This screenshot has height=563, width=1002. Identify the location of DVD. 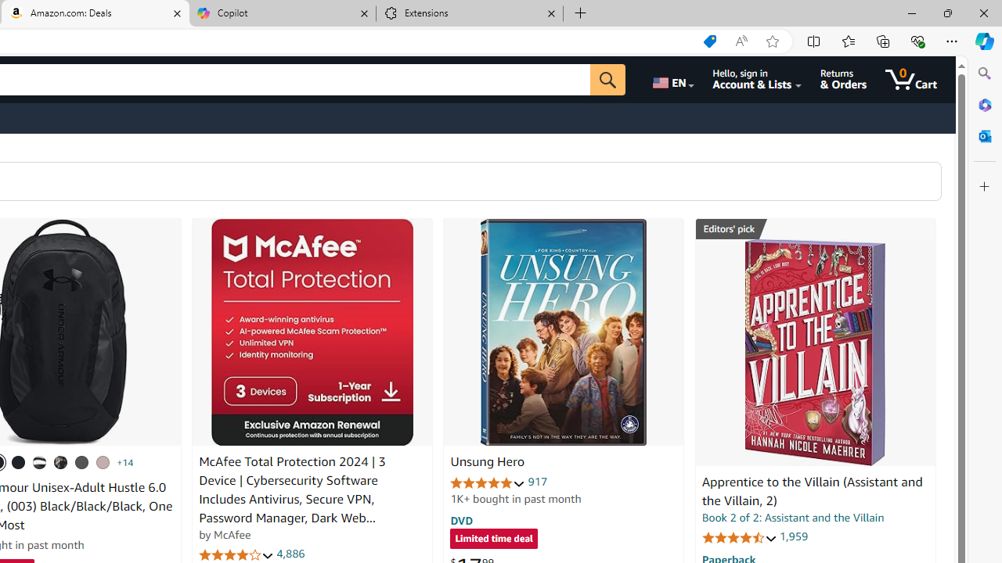
(462, 520).